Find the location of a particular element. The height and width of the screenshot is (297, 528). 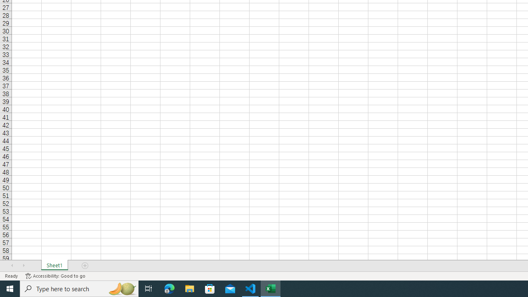

Scroll Right is located at coordinates (24, 266).